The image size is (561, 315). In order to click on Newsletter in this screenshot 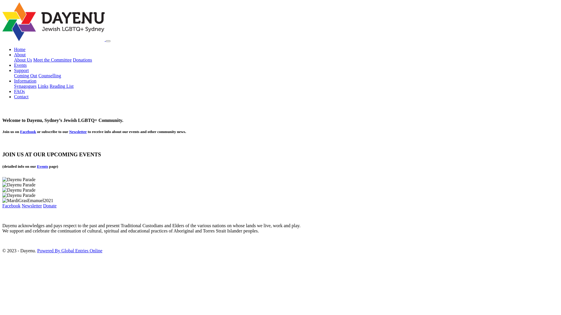, I will do `click(78, 132)`.